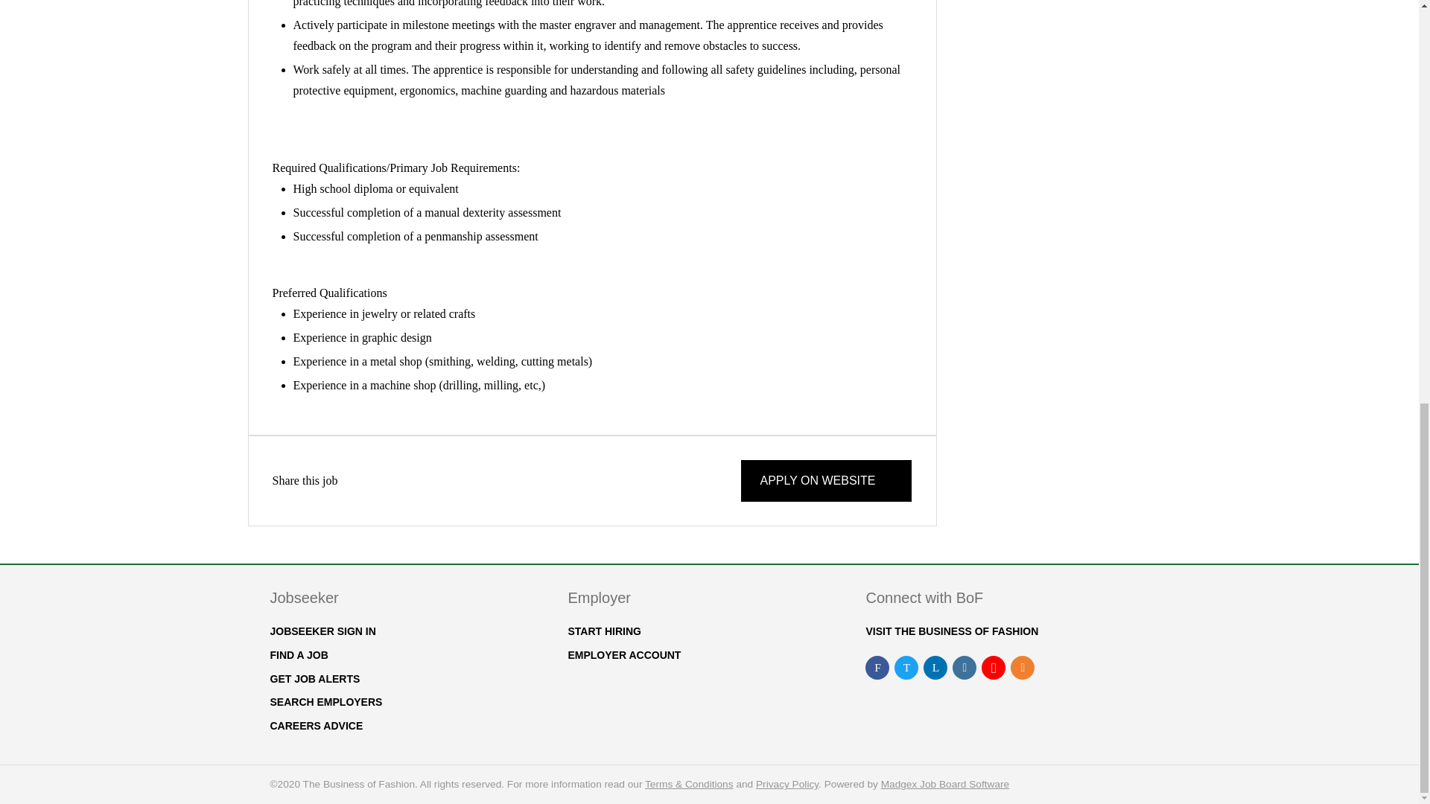  What do you see at coordinates (322, 631) in the screenshot?
I see `JOBSEEKER SIGN IN` at bounding box center [322, 631].